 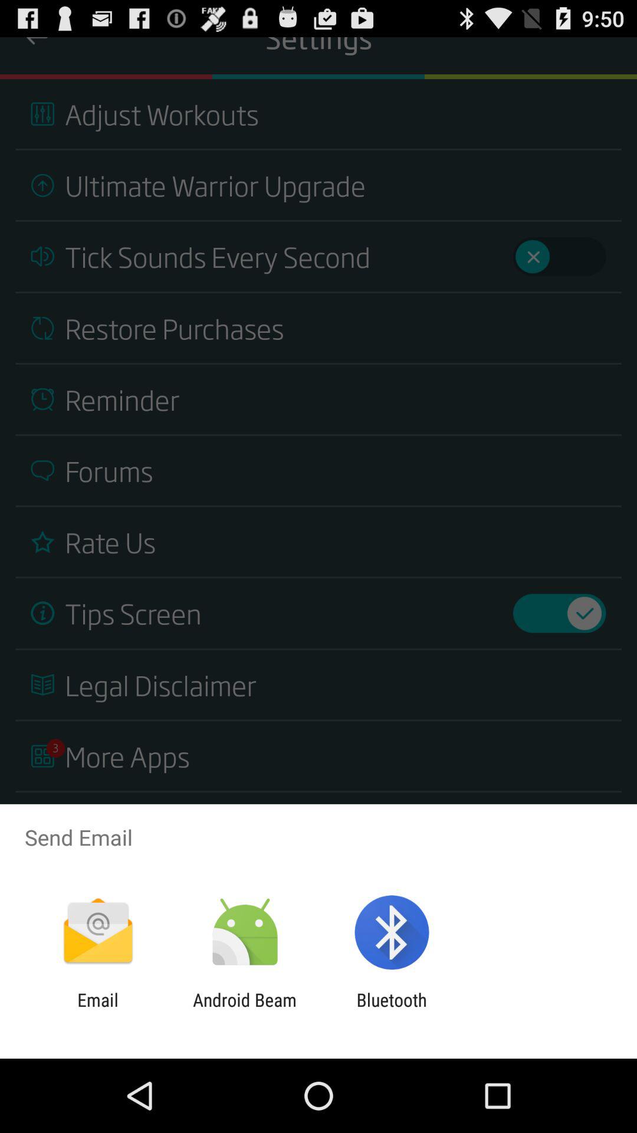 What do you see at coordinates (392, 1010) in the screenshot?
I see `tap bluetooth icon` at bounding box center [392, 1010].